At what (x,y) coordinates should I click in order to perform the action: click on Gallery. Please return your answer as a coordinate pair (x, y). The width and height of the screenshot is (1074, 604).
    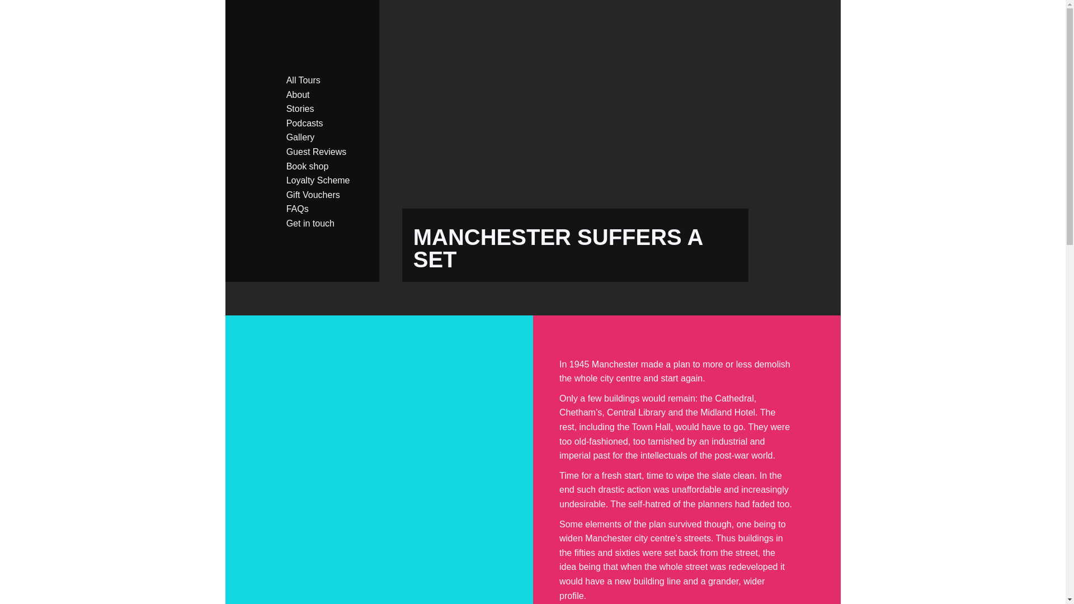
    Looking at the image, I should click on (327, 138).